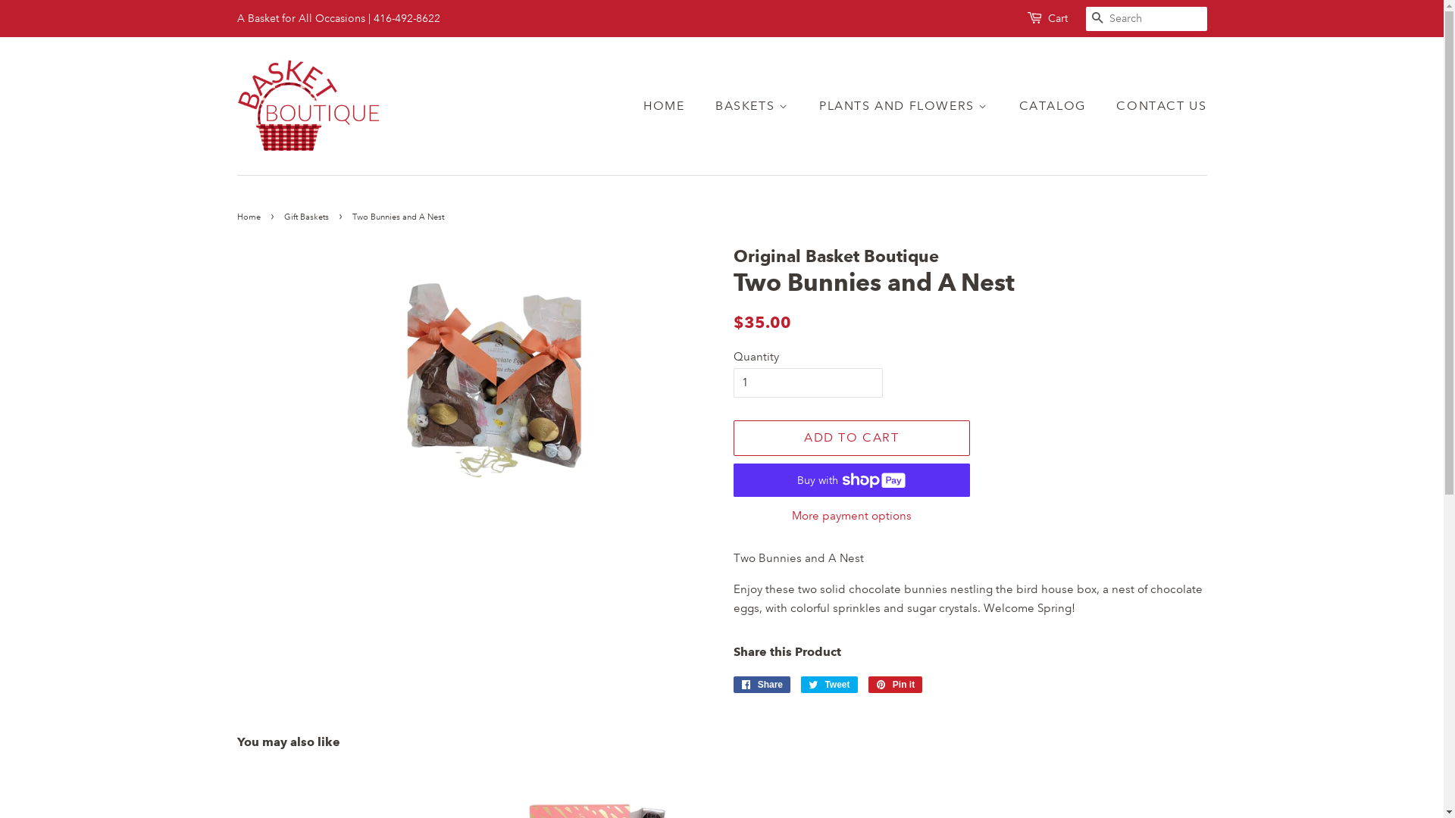 The width and height of the screenshot is (1455, 818). What do you see at coordinates (1057, 19) in the screenshot?
I see `Cart` at bounding box center [1057, 19].